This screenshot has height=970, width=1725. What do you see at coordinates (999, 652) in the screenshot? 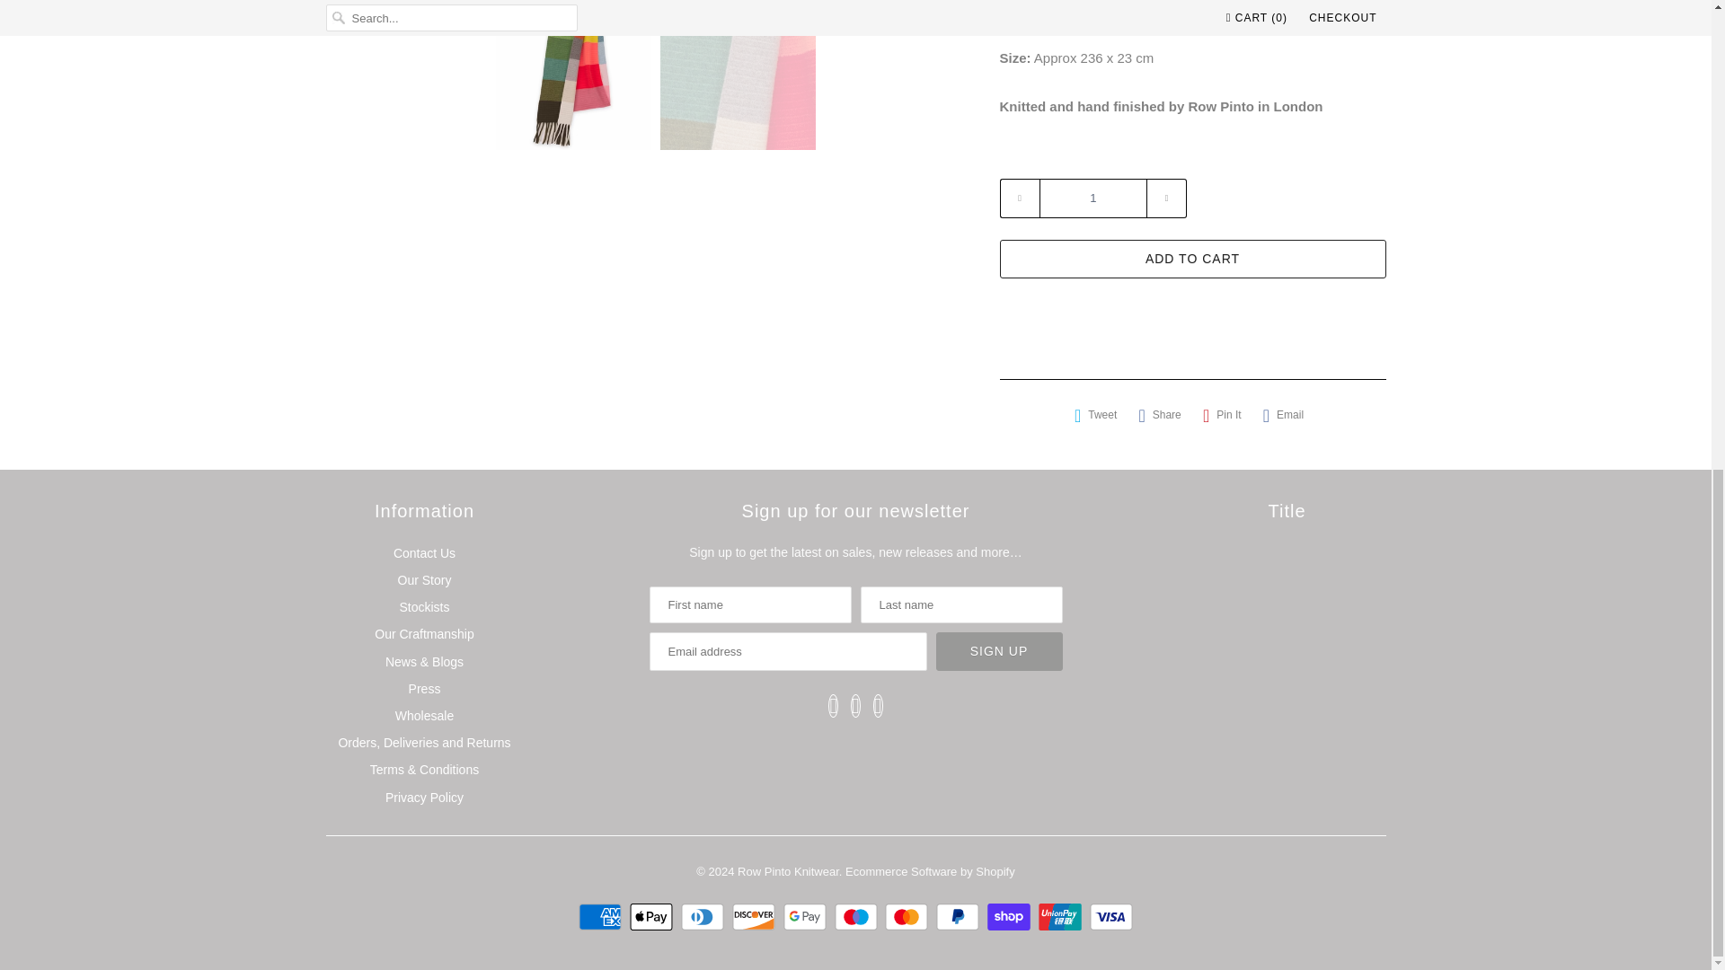
I see `Sign Up` at bounding box center [999, 652].